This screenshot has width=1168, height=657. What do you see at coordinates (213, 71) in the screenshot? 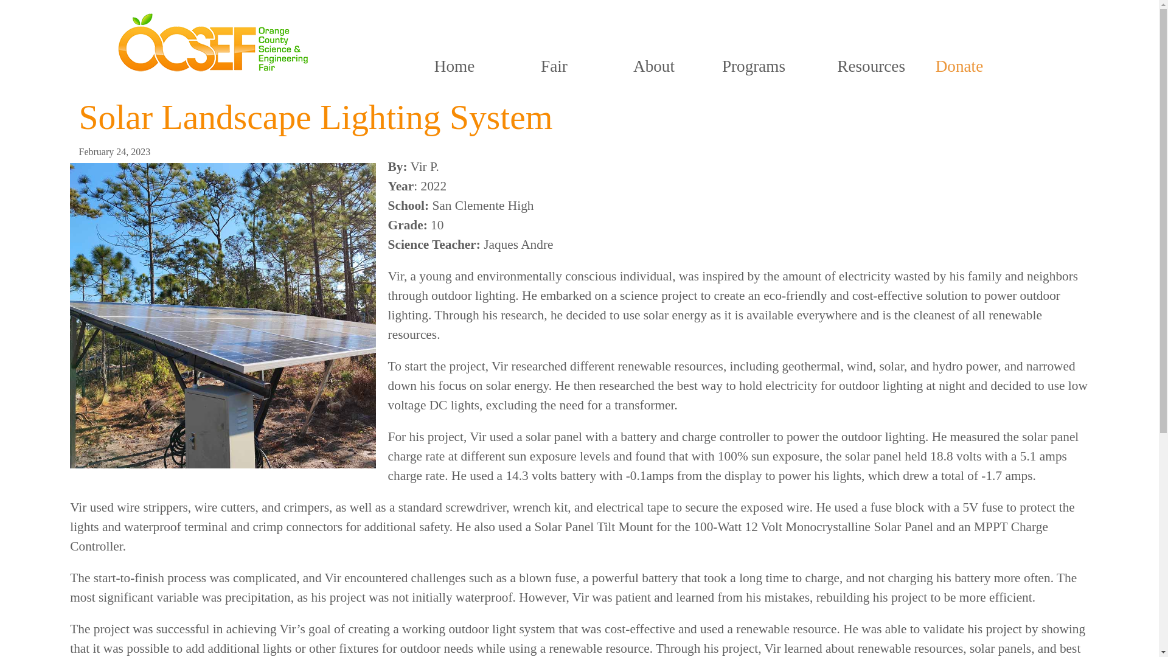
I see `OCSEF` at bounding box center [213, 71].